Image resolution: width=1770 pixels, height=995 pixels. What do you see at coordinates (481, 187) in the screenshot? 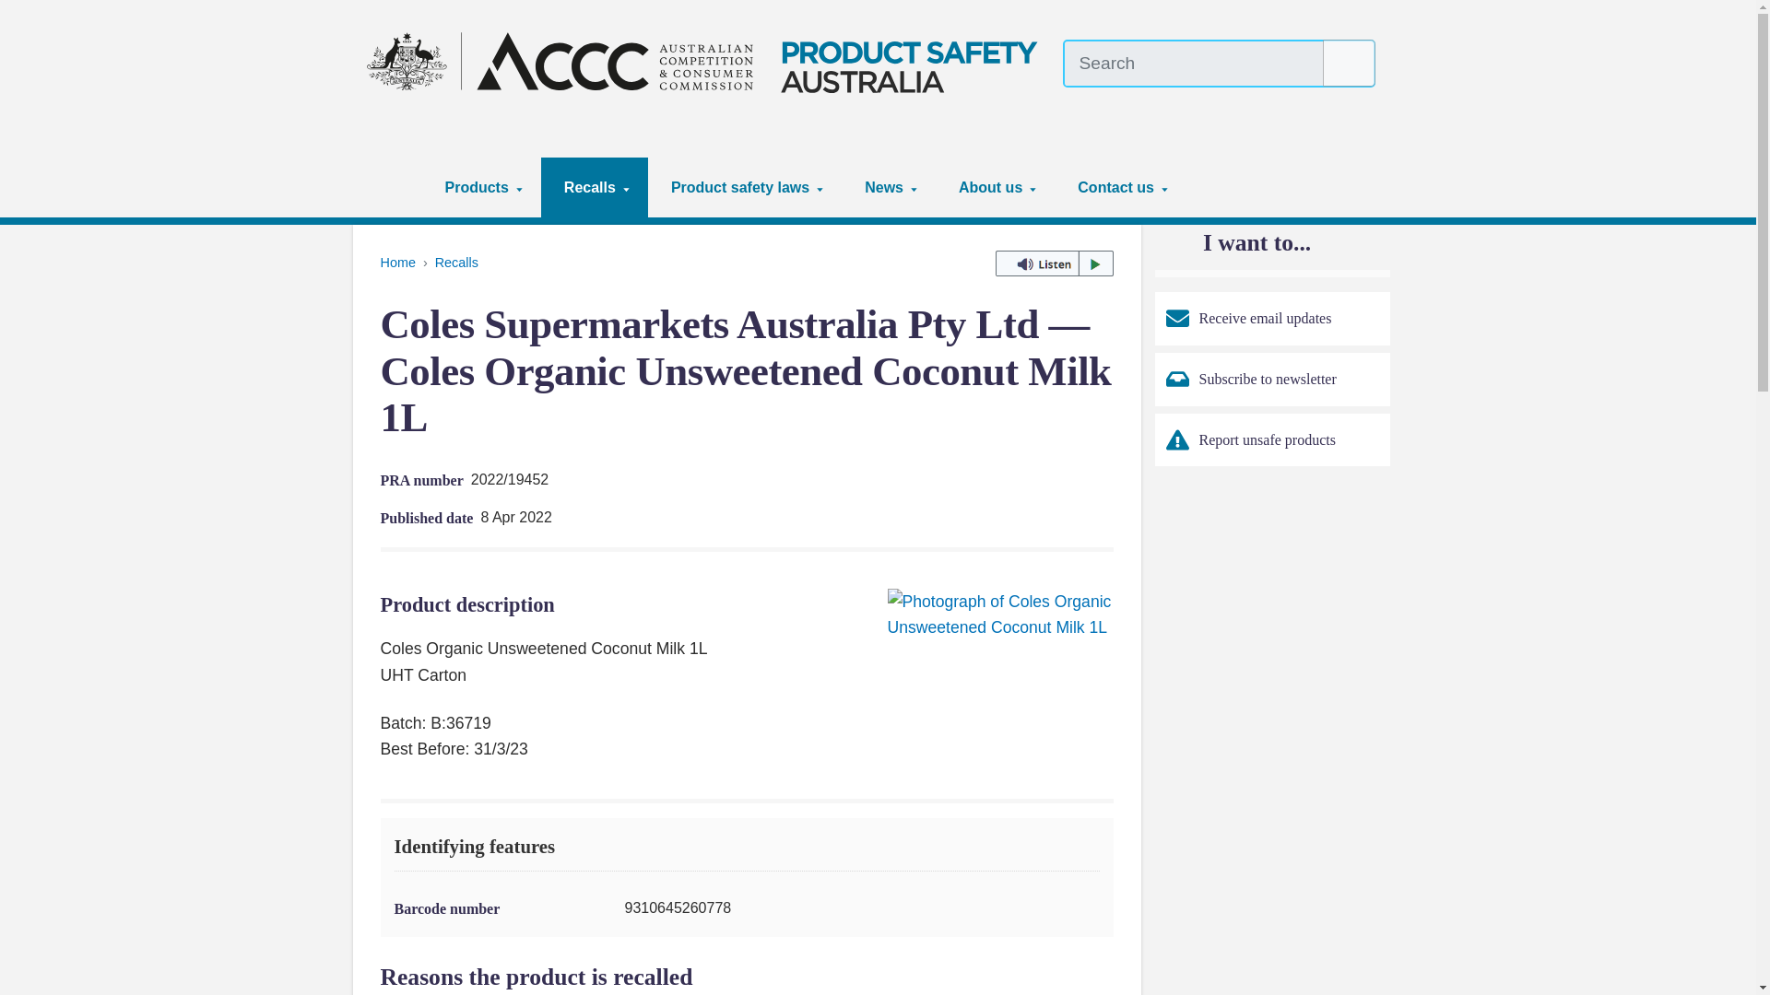
I see `Products` at bounding box center [481, 187].